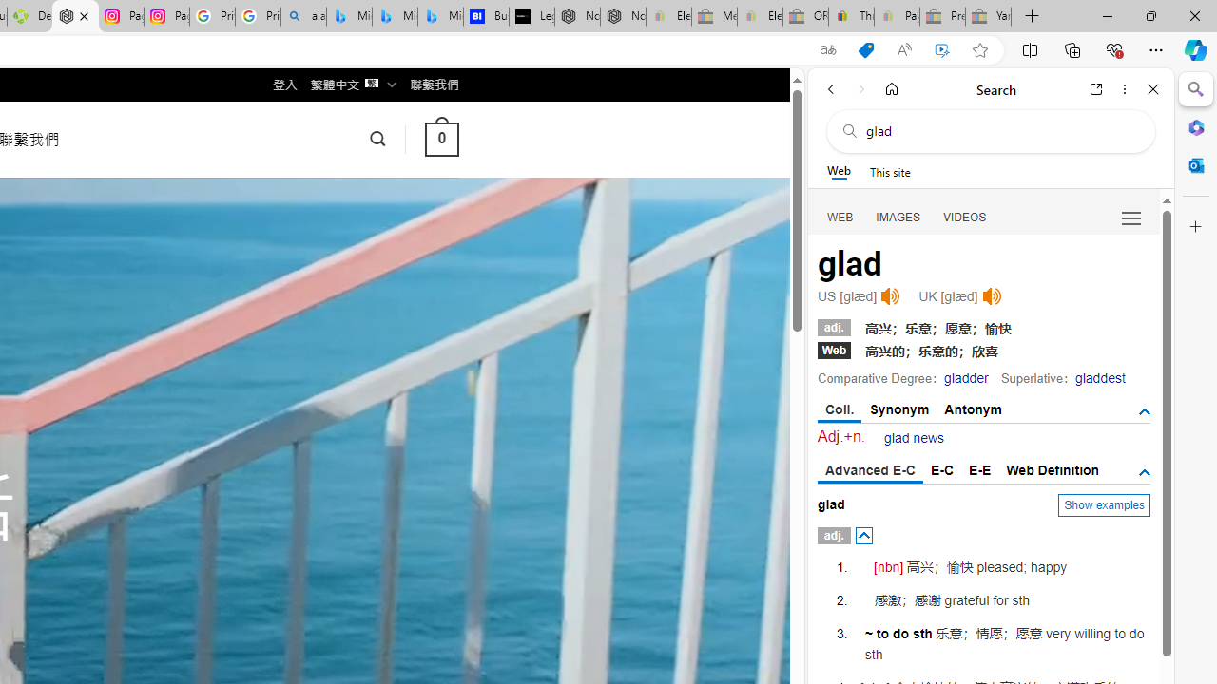 This screenshot has height=684, width=1217. What do you see at coordinates (1100, 378) in the screenshot?
I see `gladdest` at bounding box center [1100, 378].